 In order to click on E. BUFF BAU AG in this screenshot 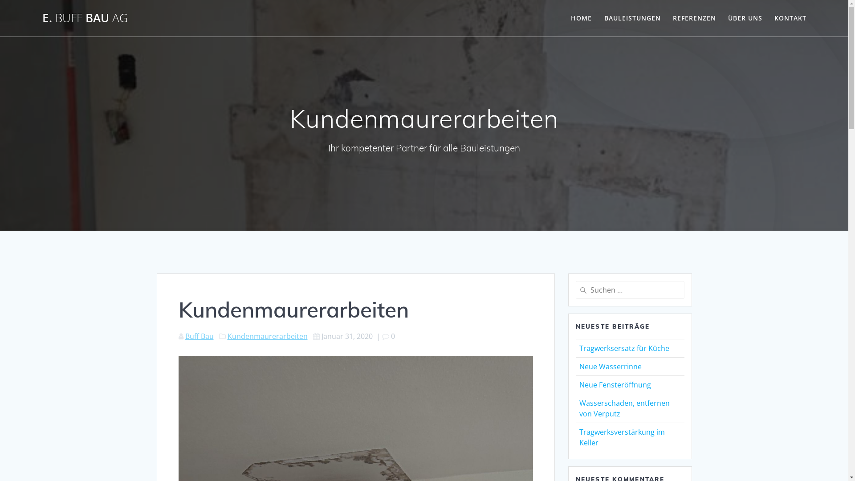, I will do `click(85, 18)`.